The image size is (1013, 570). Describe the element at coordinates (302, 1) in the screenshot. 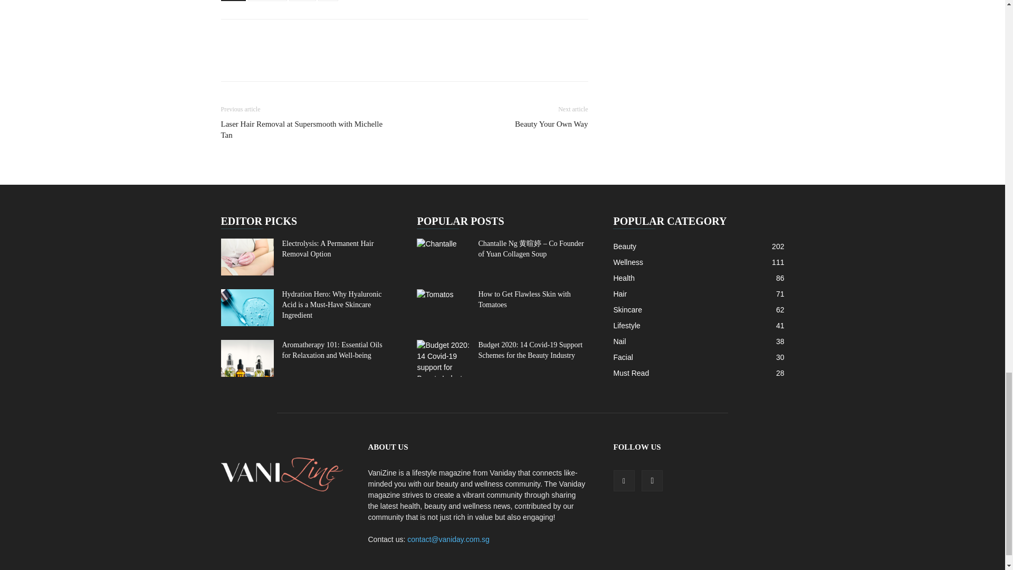

I see `Beauty` at that location.